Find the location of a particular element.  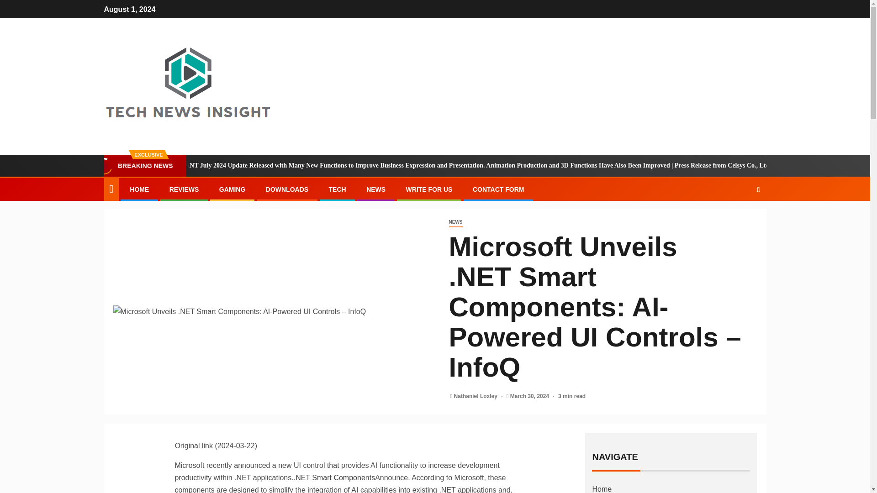

GAMING is located at coordinates (232, 189).